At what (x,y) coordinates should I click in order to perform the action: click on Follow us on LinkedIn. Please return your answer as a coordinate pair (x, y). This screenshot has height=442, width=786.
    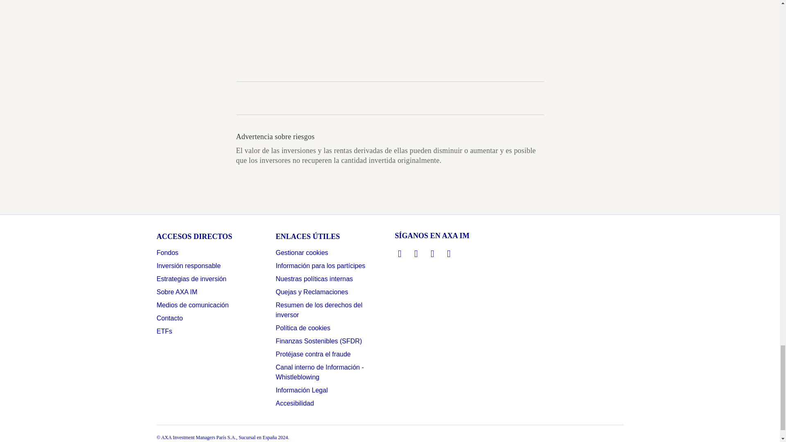
    Looking at the image, I should click on (400, 254).